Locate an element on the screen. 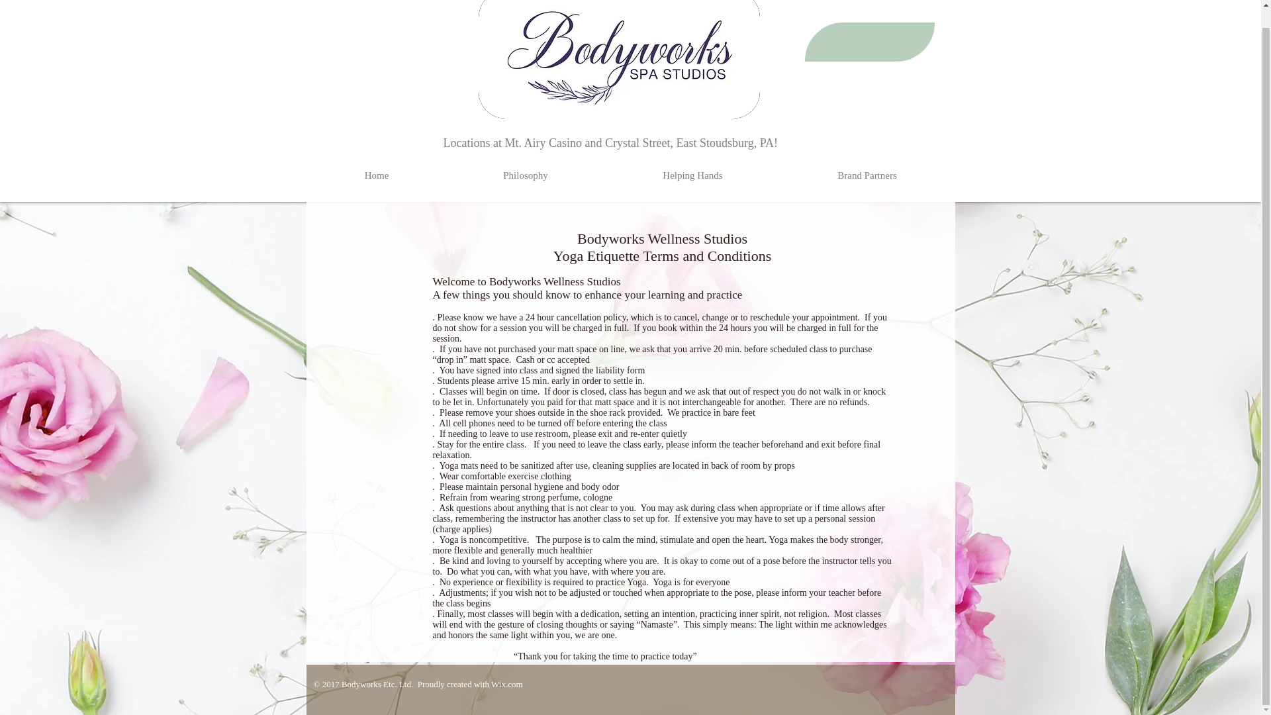 Image resolution: width=1271 pixels, height=715 pixels. Helping Hands is located at coordinates (692, 175).